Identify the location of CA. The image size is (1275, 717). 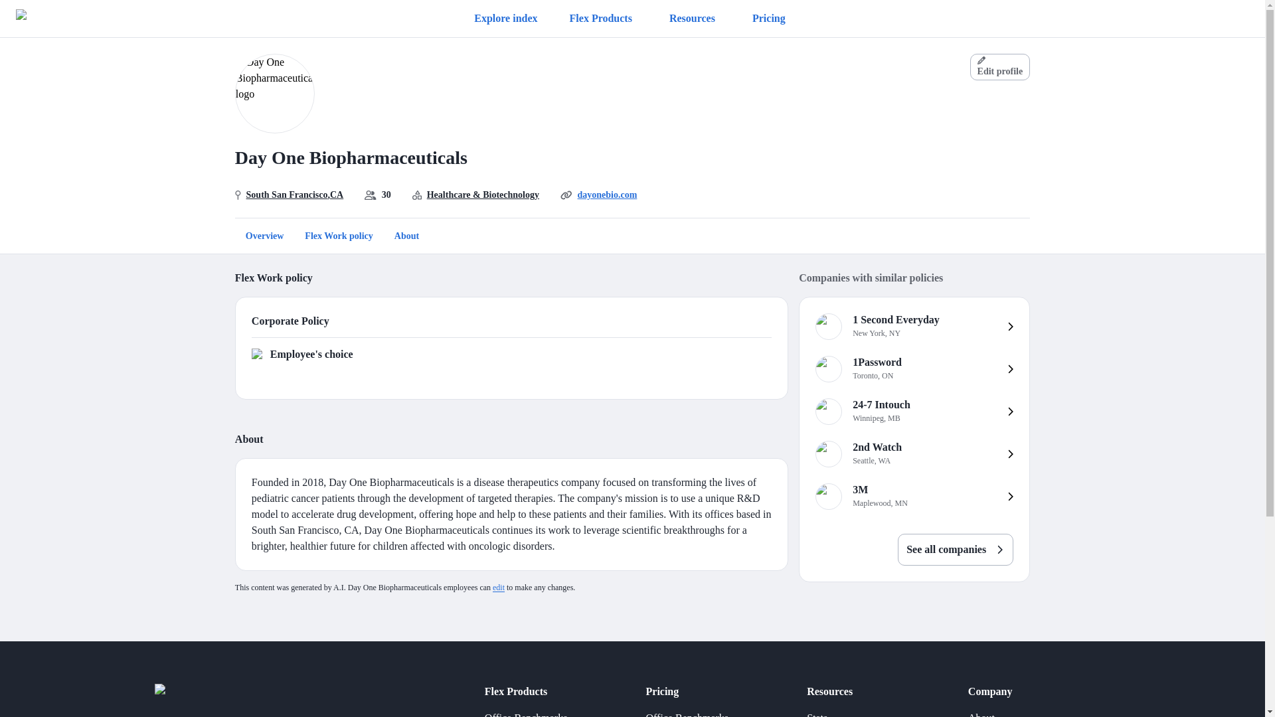
(526, 710).